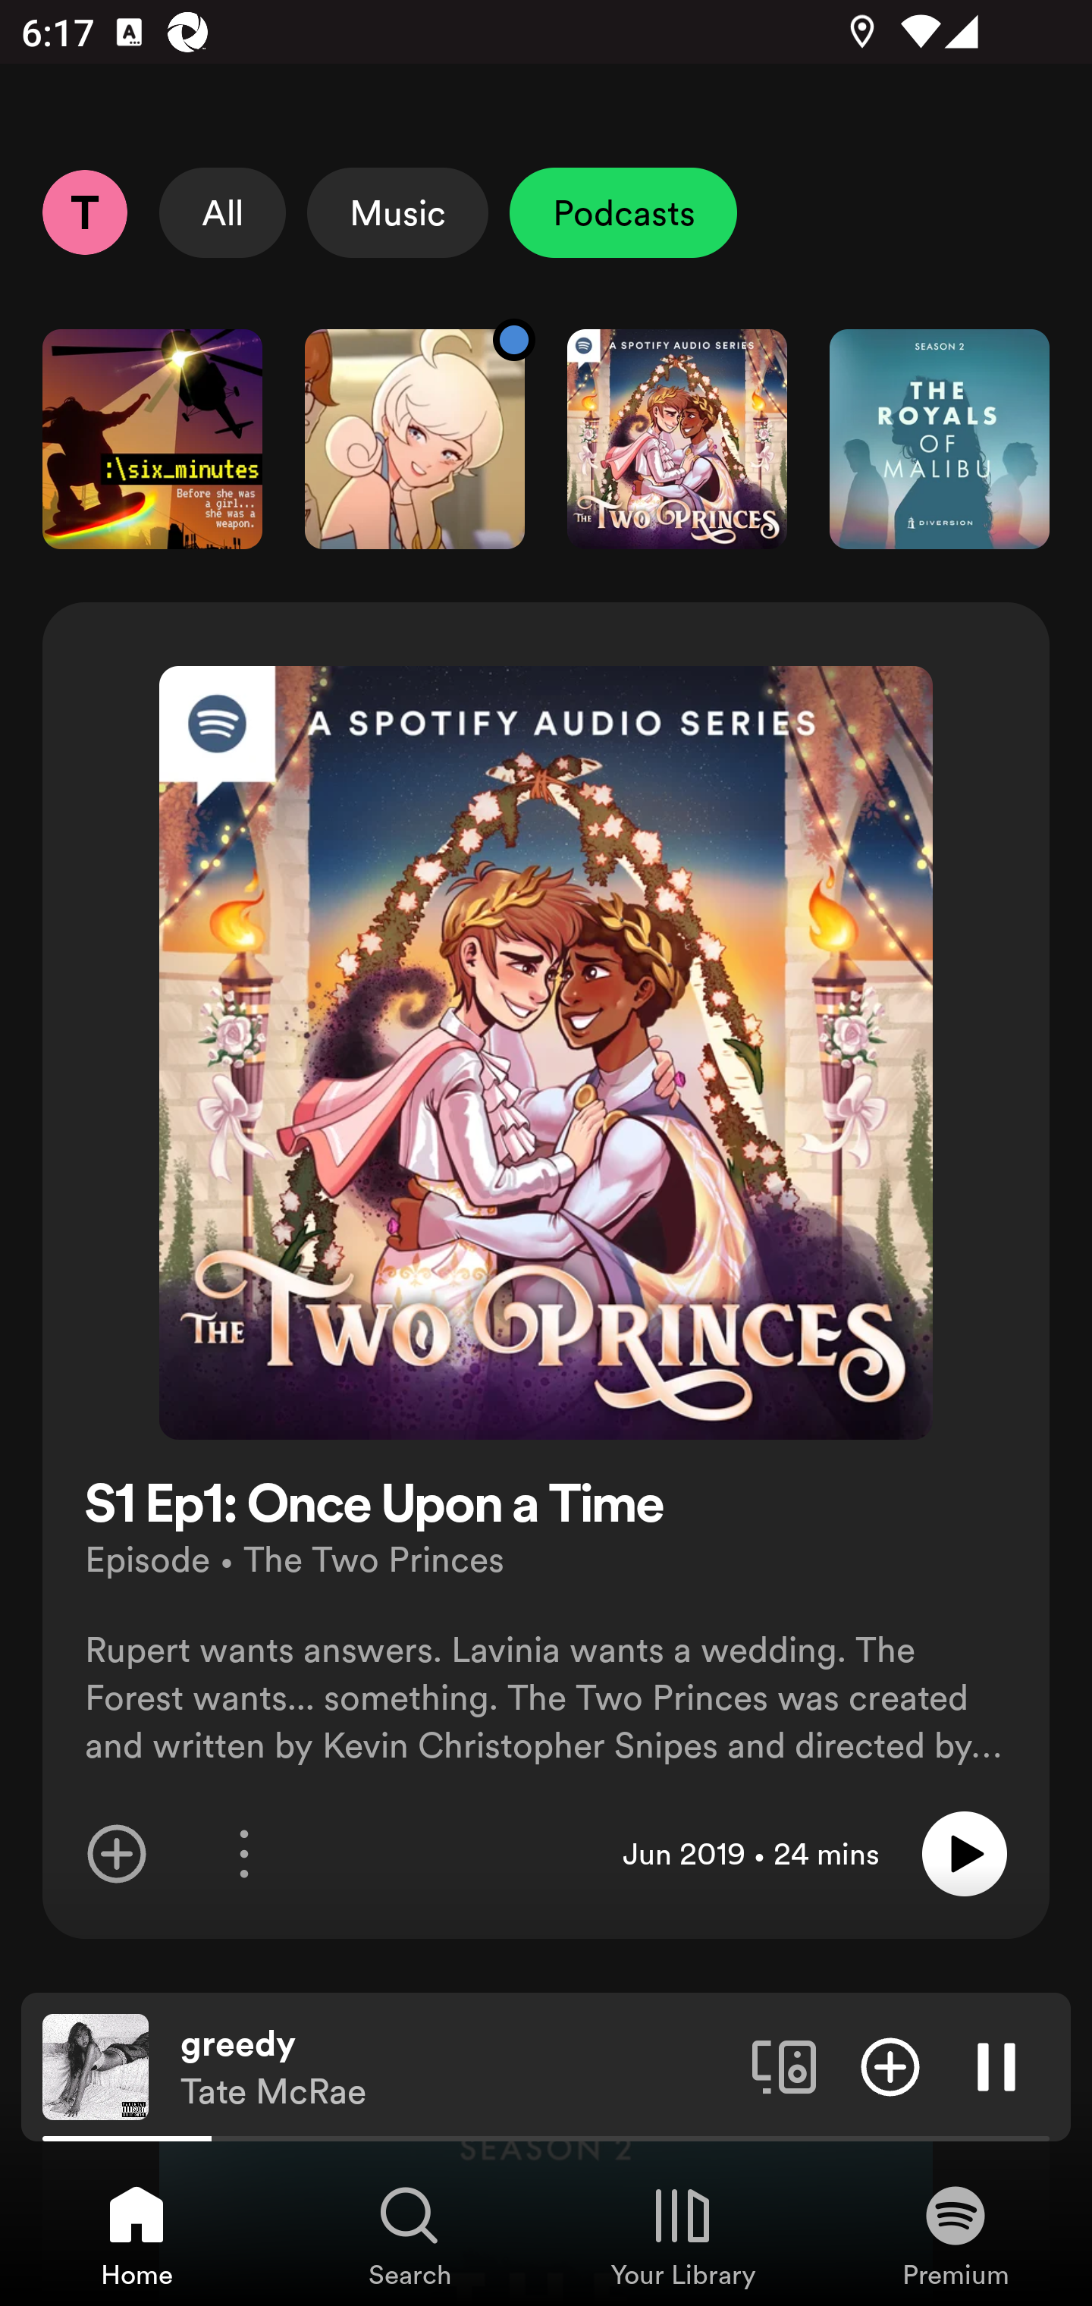 The height and width of the screenshot is (2306, 1092). What do you see at coordinates (409, 2235) in the screenshot?
I see `Search, Tab 2 of 4 Search Search` at bounding box center [409, 2235].